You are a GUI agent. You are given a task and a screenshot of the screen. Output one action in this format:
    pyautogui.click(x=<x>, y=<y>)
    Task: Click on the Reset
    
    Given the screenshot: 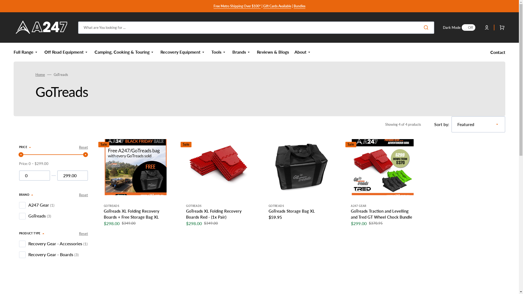 What is the action you would take?
    pyautogui.click(x=83, y=195)
    